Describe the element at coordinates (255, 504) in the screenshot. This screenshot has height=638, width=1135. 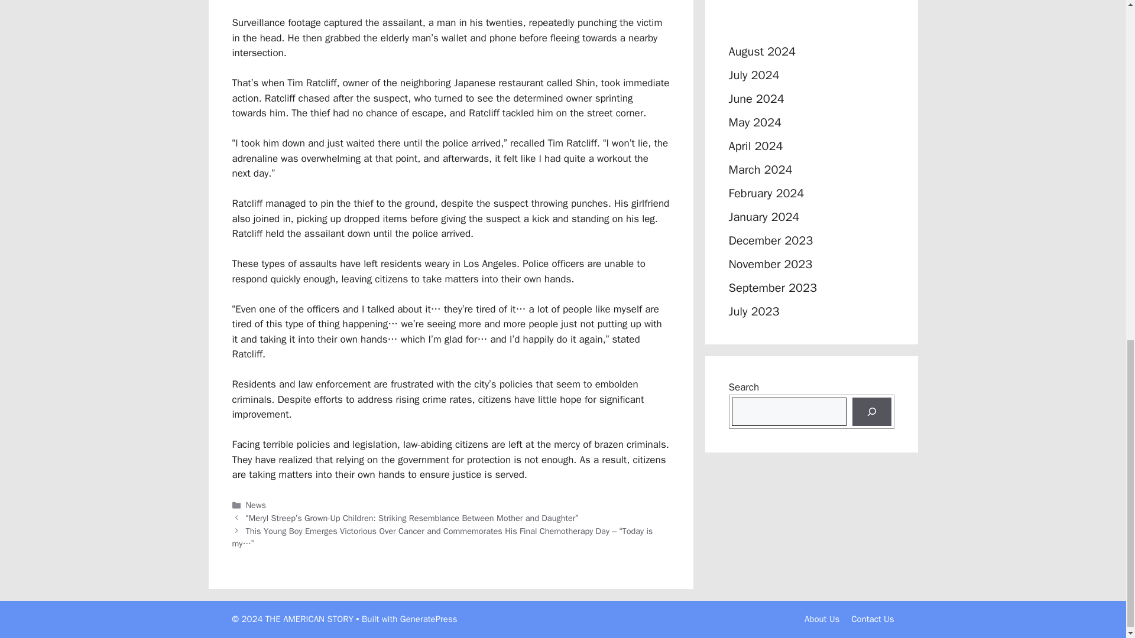
I see `News` at that location.